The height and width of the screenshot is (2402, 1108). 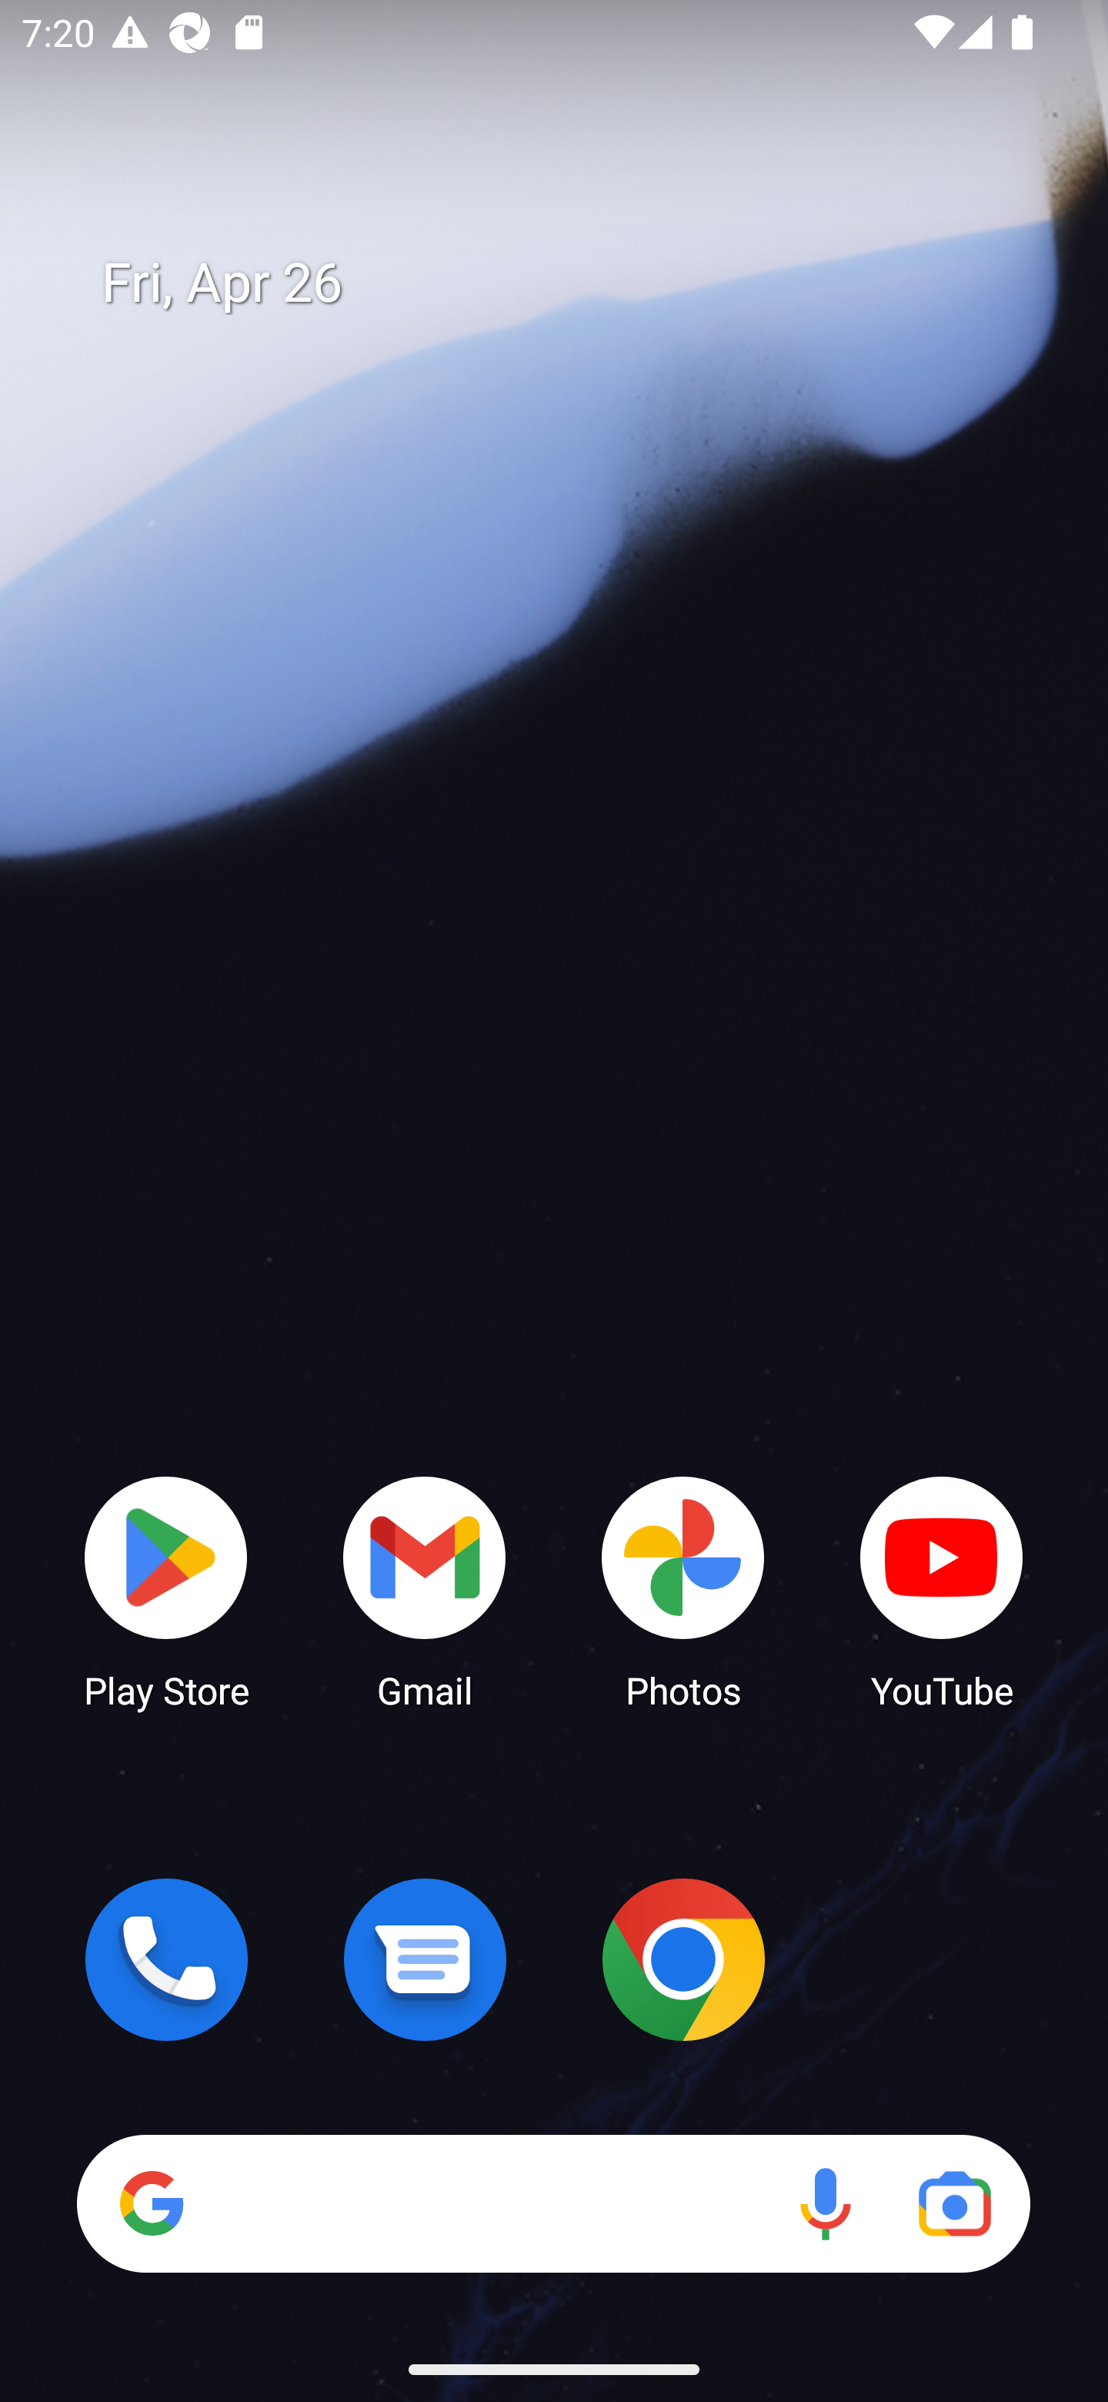 I want to click on Google Lens, so click(x=954, y=2203).